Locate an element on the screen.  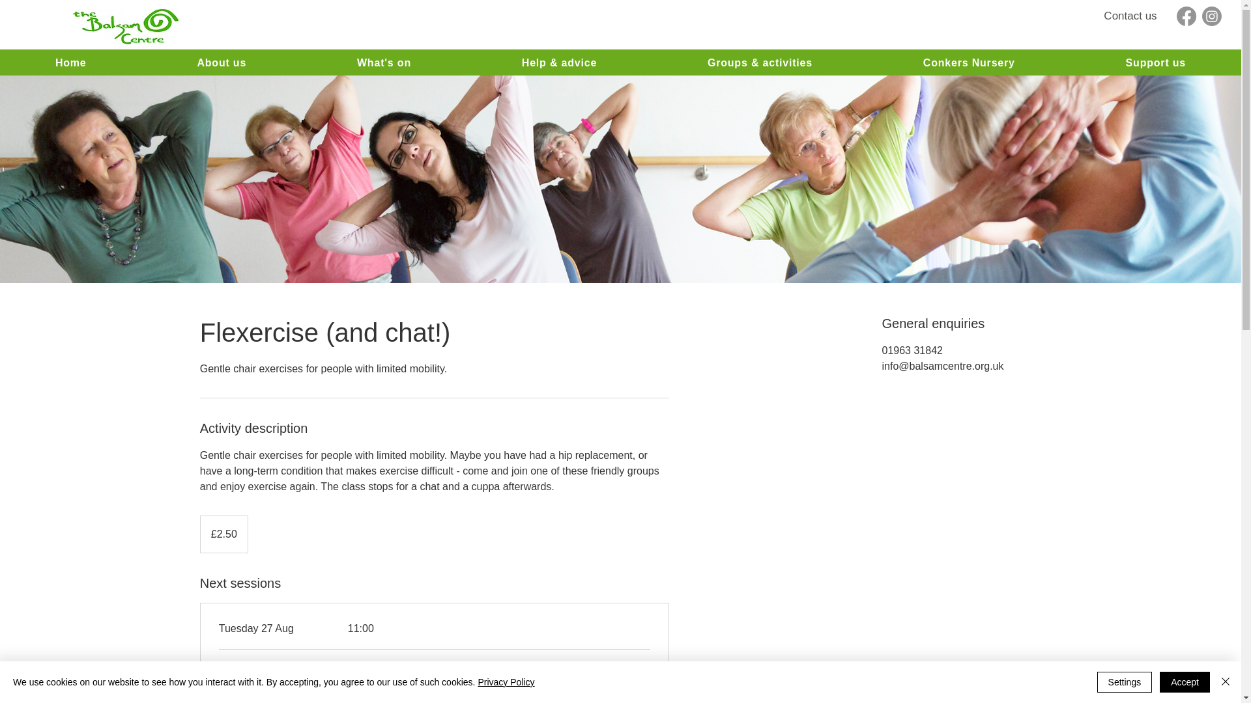
Contact us is located at coordinates (1130, 16).